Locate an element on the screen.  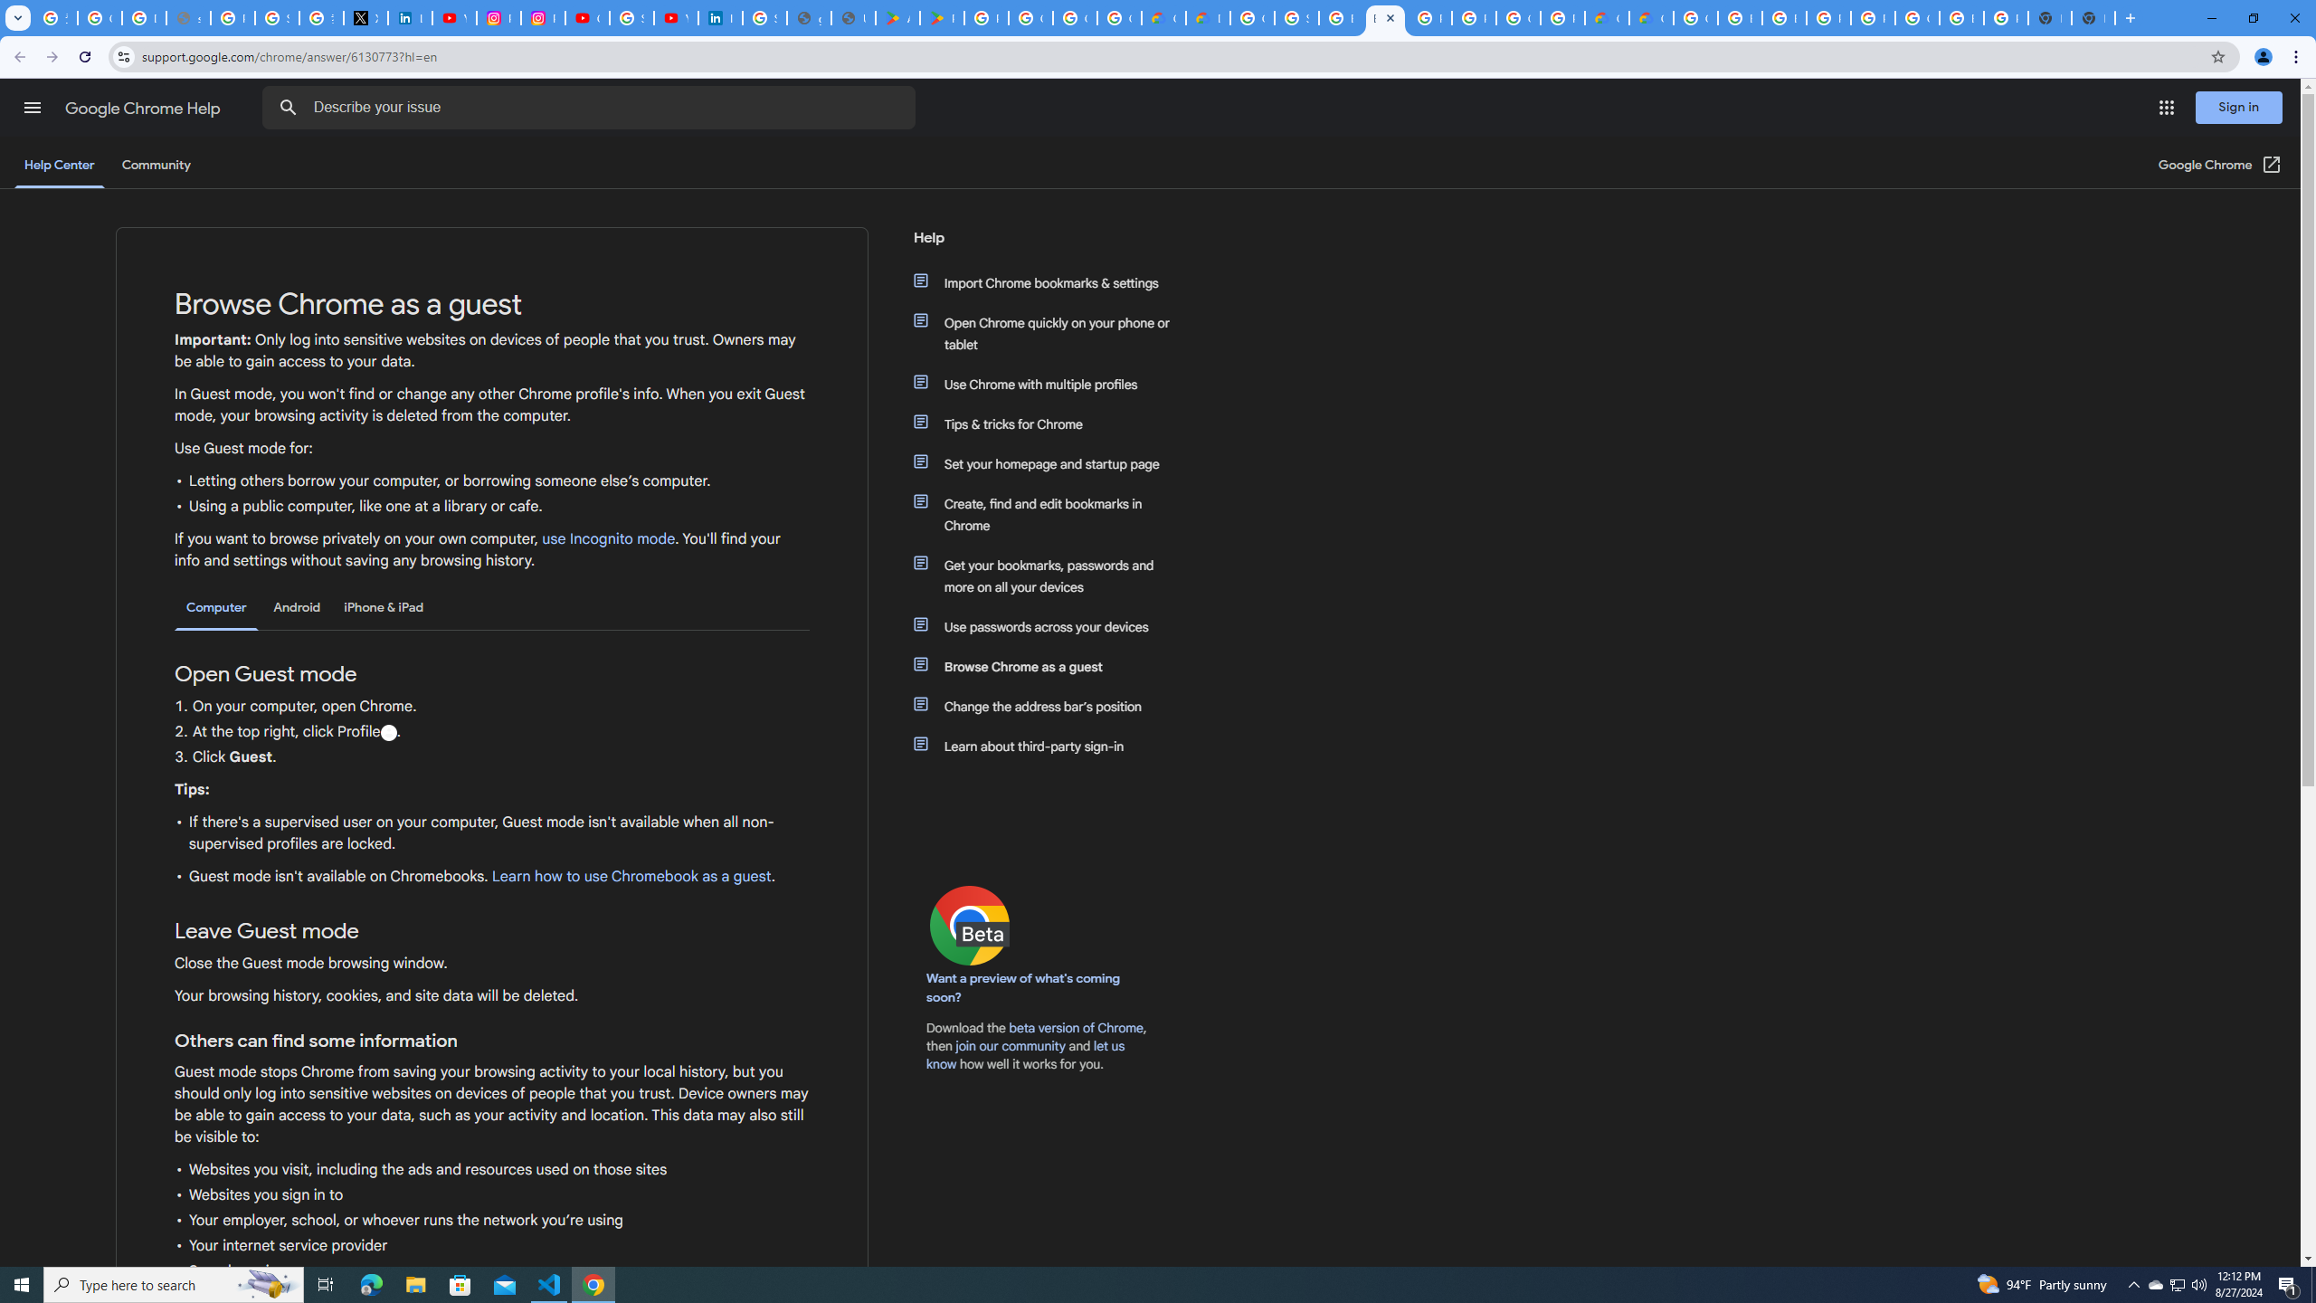
User Details is located at coordinates (852, 18).